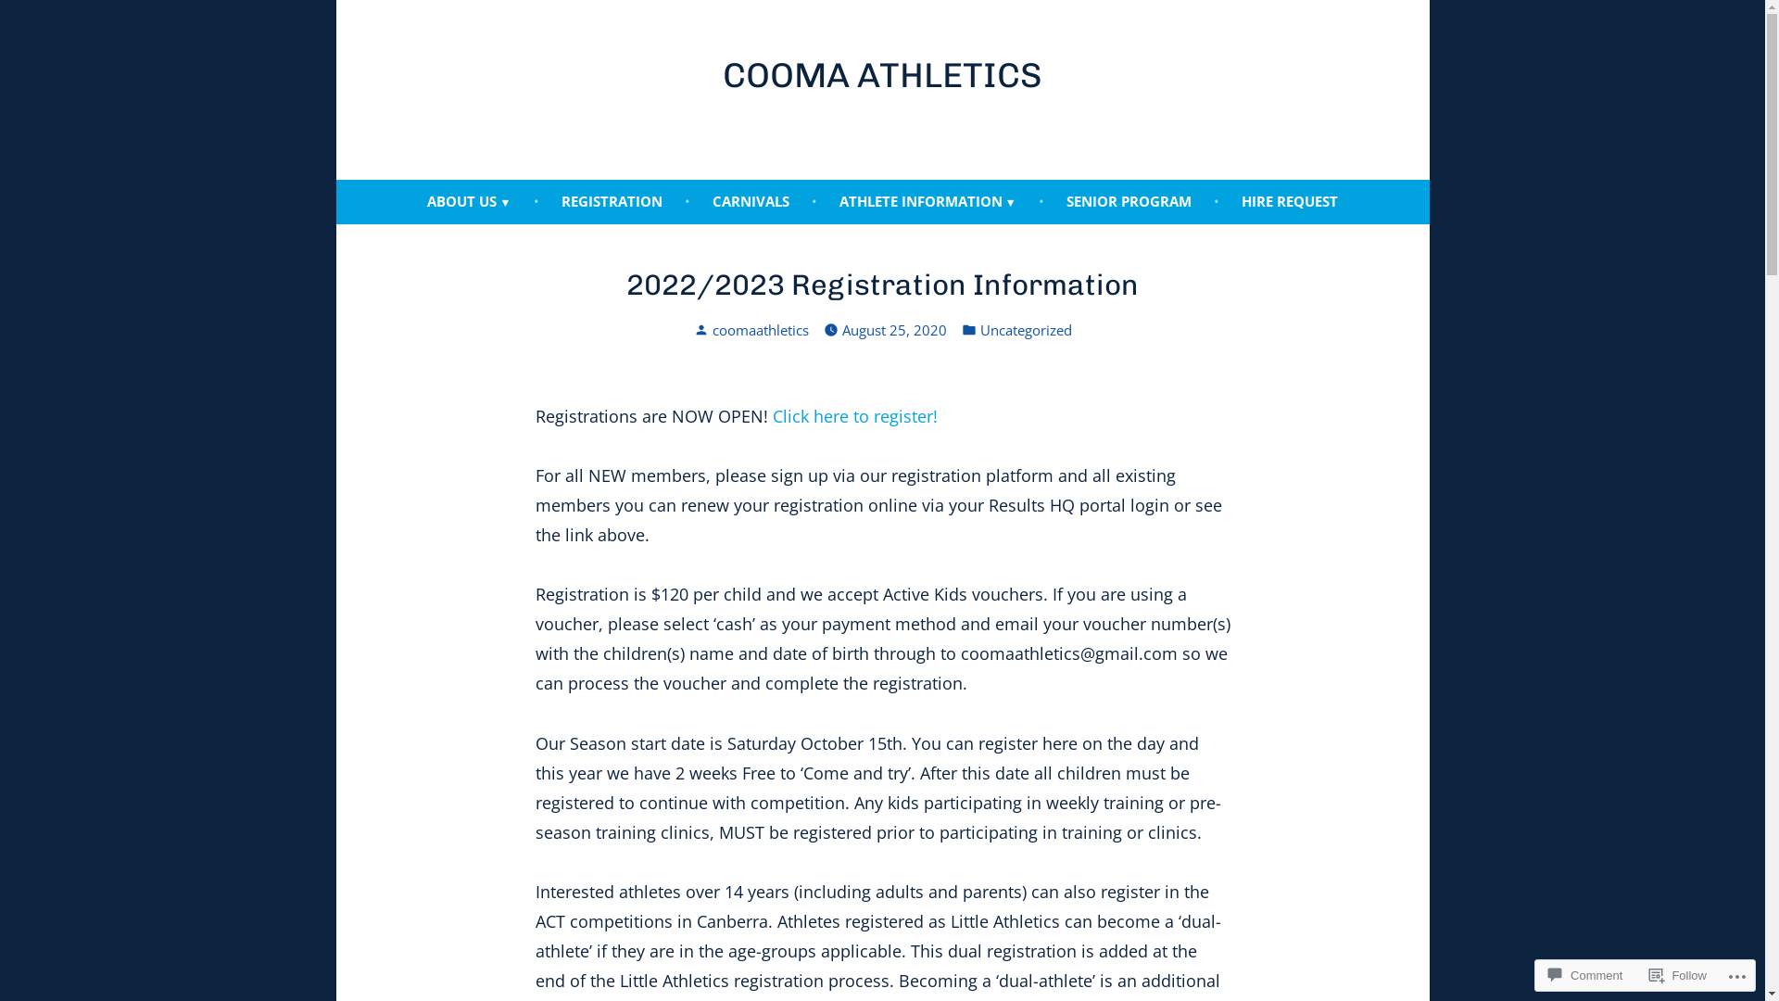 The height and width of the screenshot is (1001, 1779). Describe the element at coordinates (1585, 975) in the screenshot. I see `Comment` at that location.